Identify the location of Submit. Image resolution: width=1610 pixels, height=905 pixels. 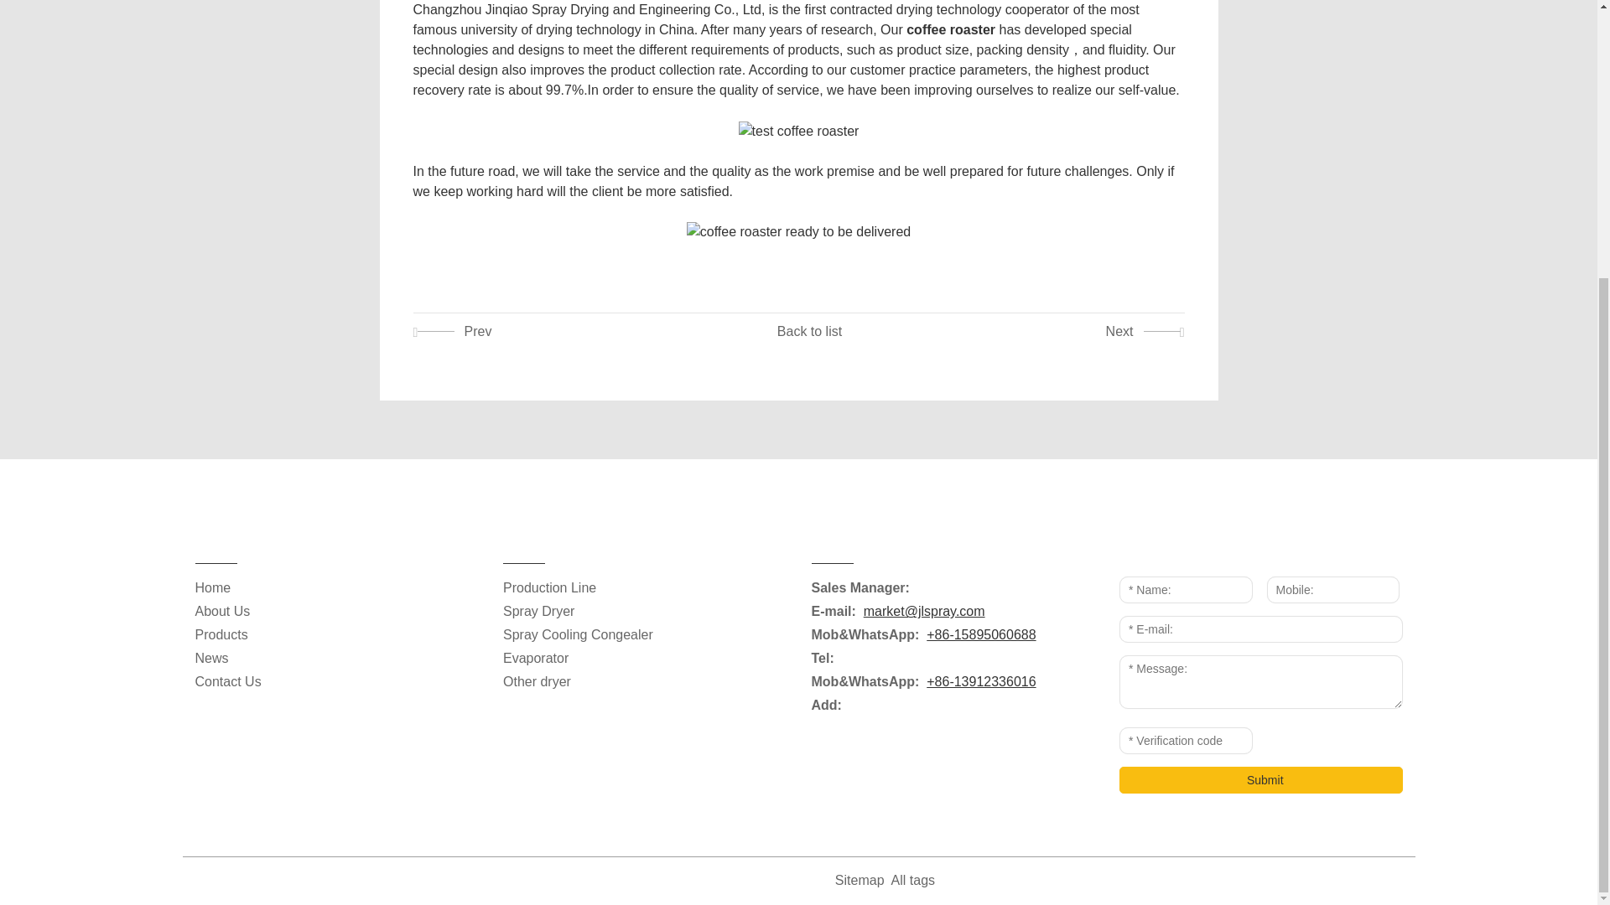
(1260, 779).